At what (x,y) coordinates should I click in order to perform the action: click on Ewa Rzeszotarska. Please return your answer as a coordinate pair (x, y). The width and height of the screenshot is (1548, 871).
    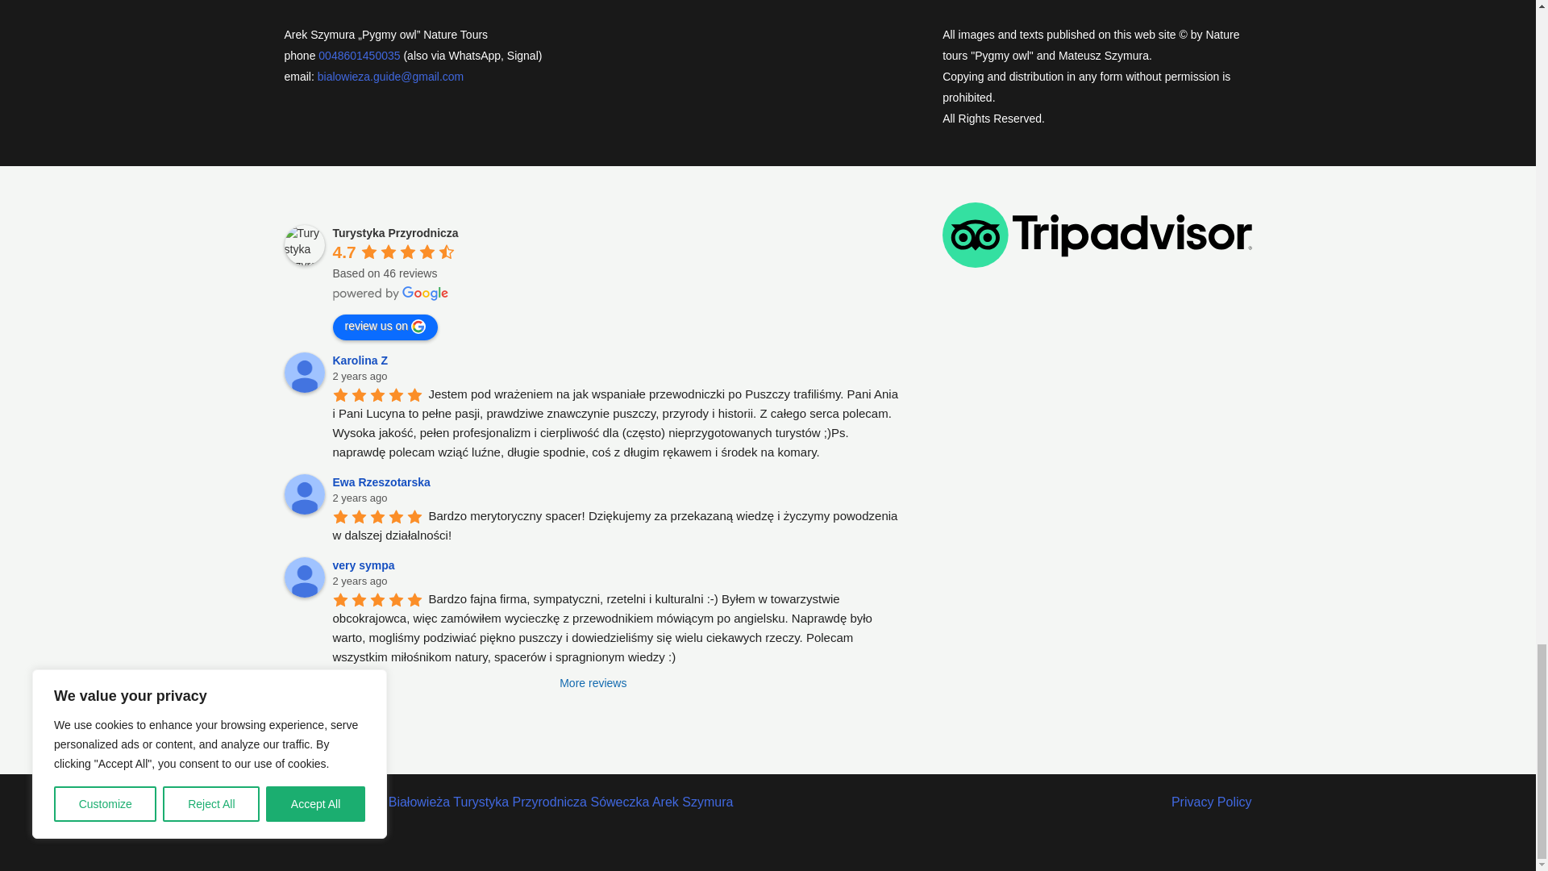
    Looking at the image, I should click on (303, 494).